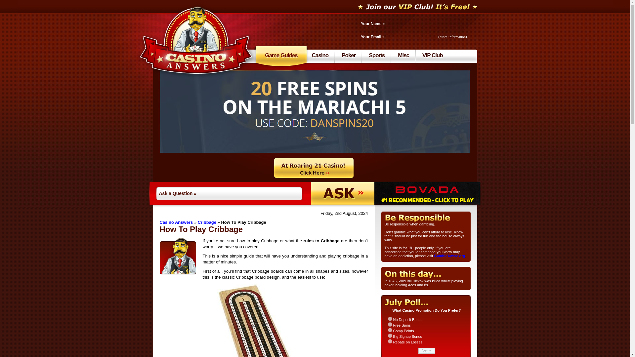  I want to click on    Vote   , so click(427, 351).